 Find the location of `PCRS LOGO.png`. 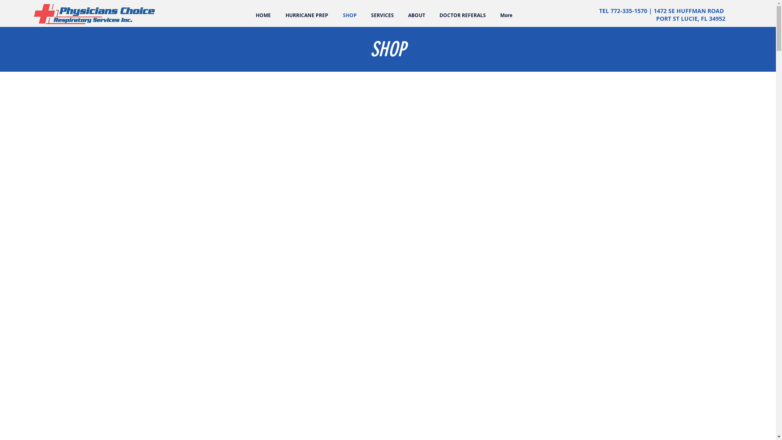

PCRS LOGO.png is located at coordinates (95, 14).